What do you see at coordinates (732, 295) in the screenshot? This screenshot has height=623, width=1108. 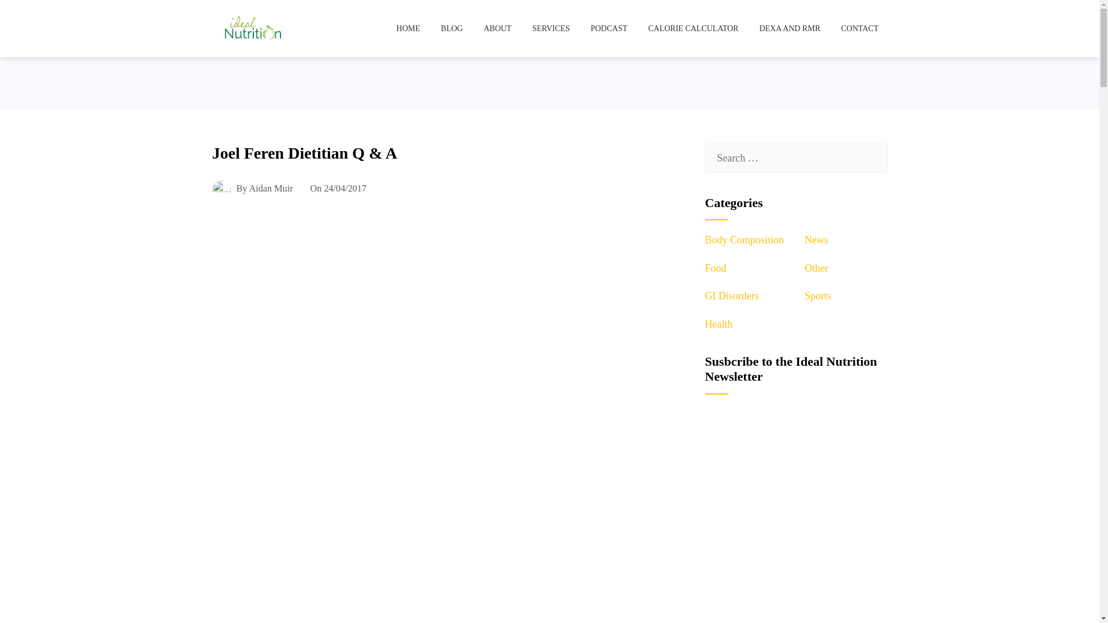 I see `GI Disorders` at bounding box center [732, 295].